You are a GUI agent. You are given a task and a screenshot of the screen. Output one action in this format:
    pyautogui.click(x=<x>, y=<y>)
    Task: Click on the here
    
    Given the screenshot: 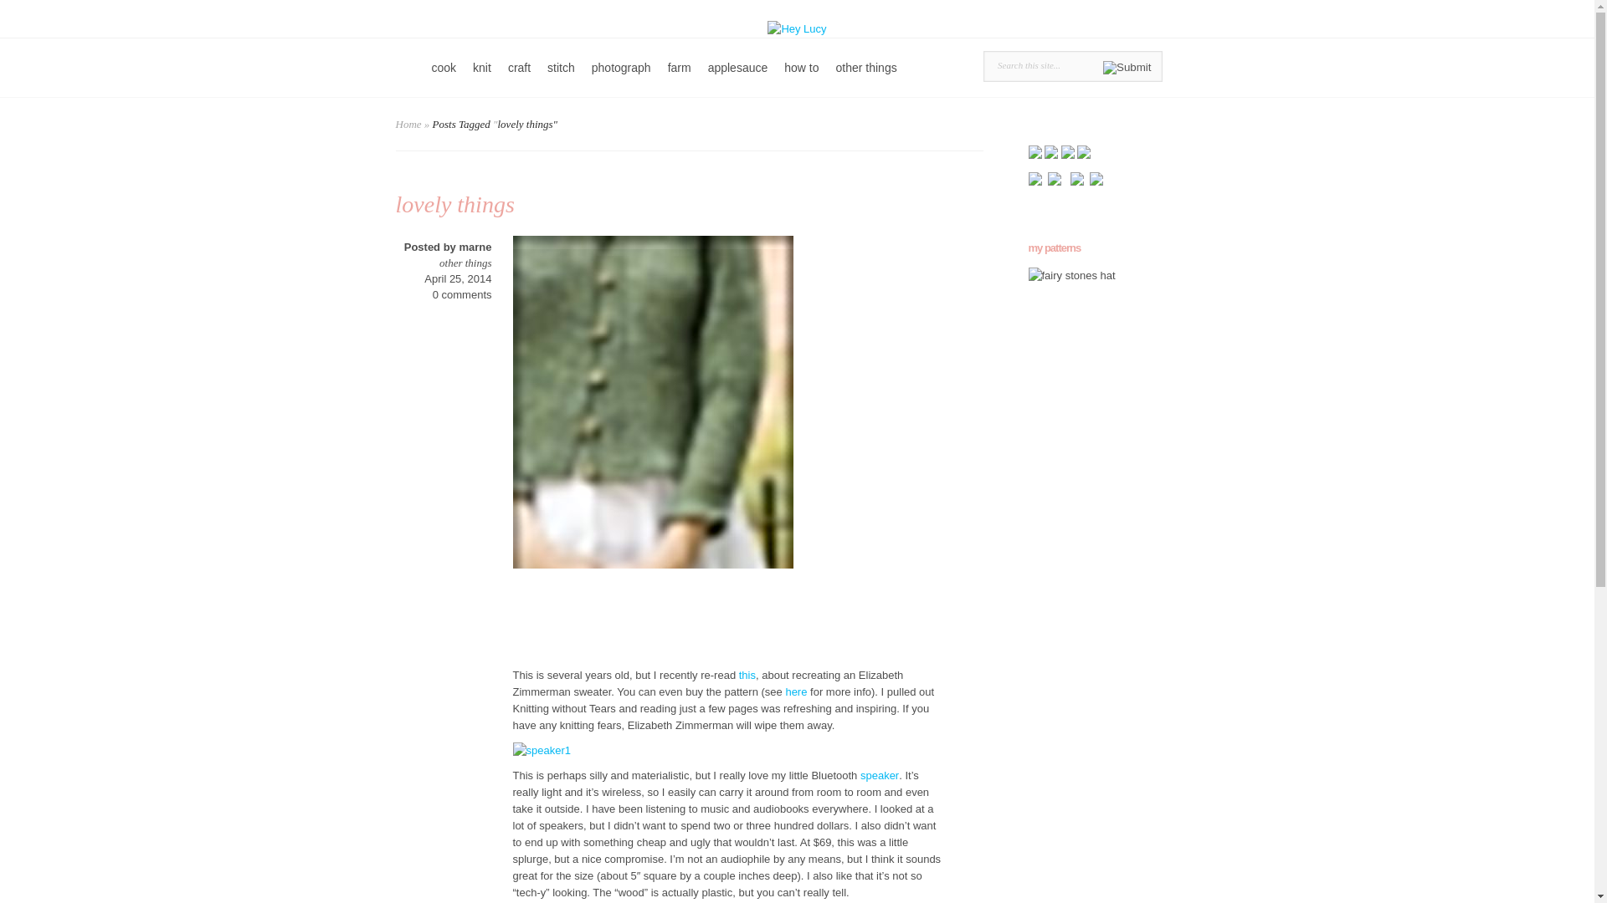 What is the action you would take?
    pyautogui.click(x=795, y=691)
    